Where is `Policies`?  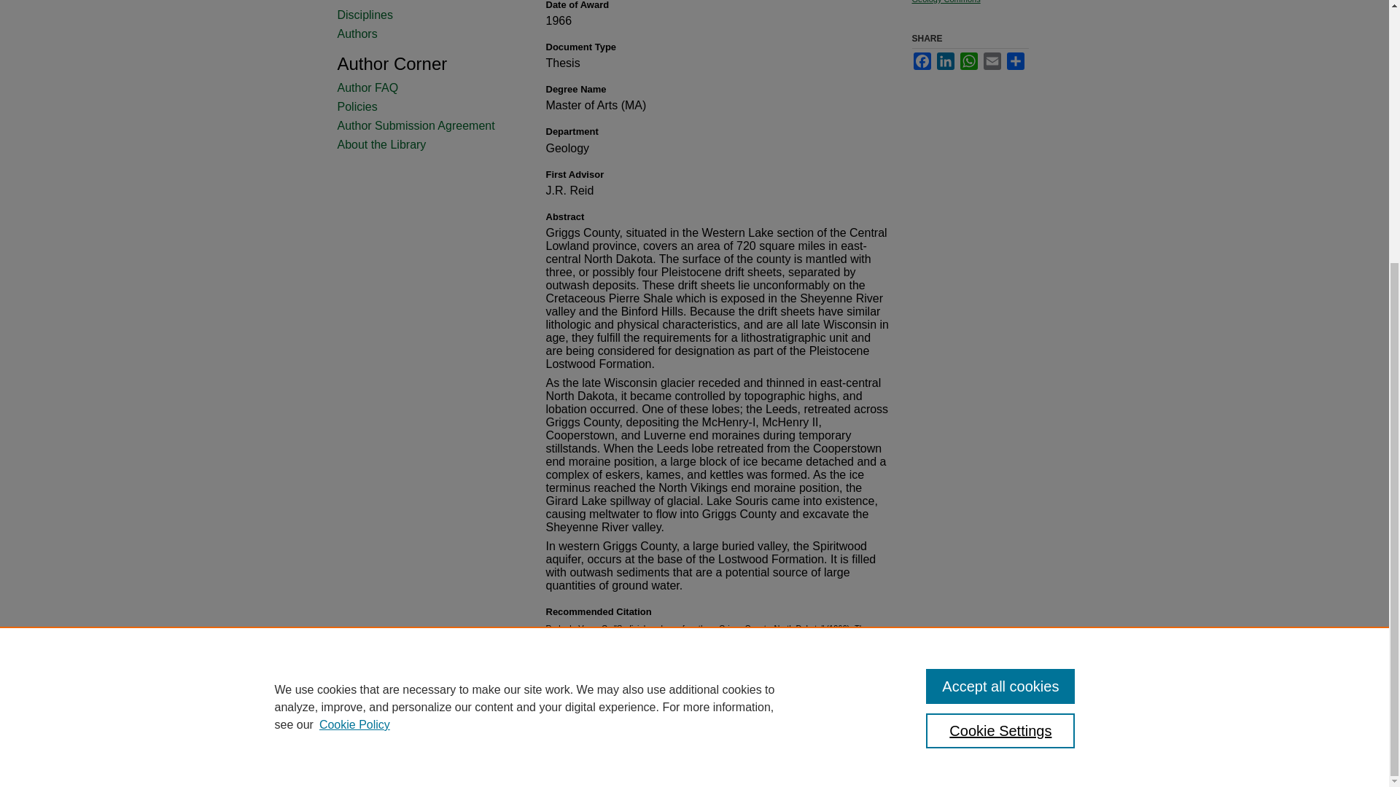
Policies is located at coordinates (424, 106).